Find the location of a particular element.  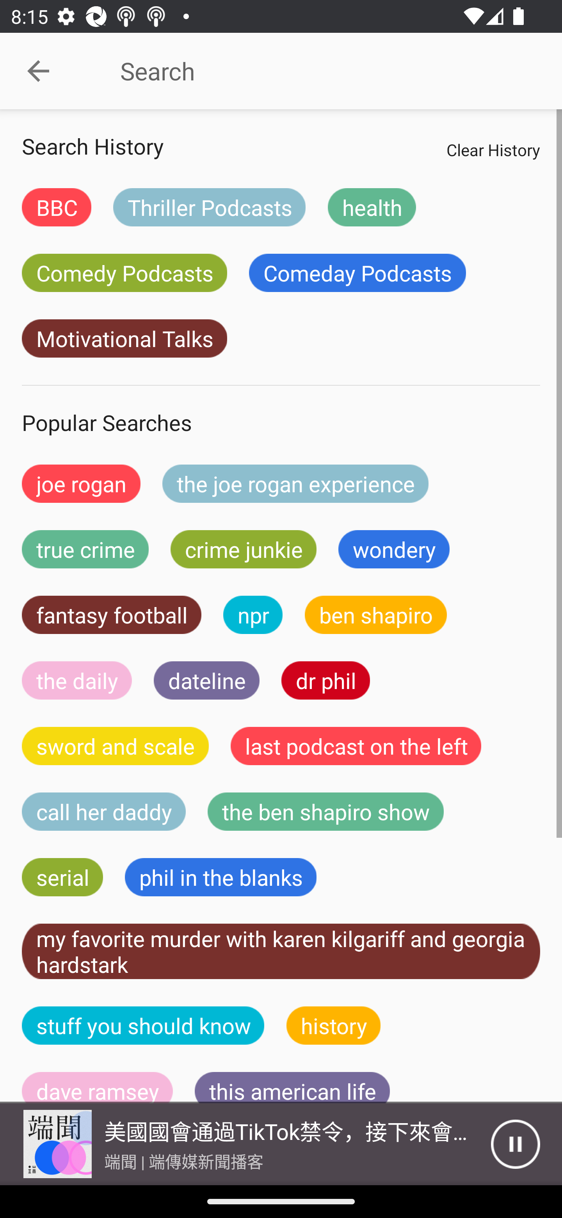

crime junkie is located at coordinates (243, 549).